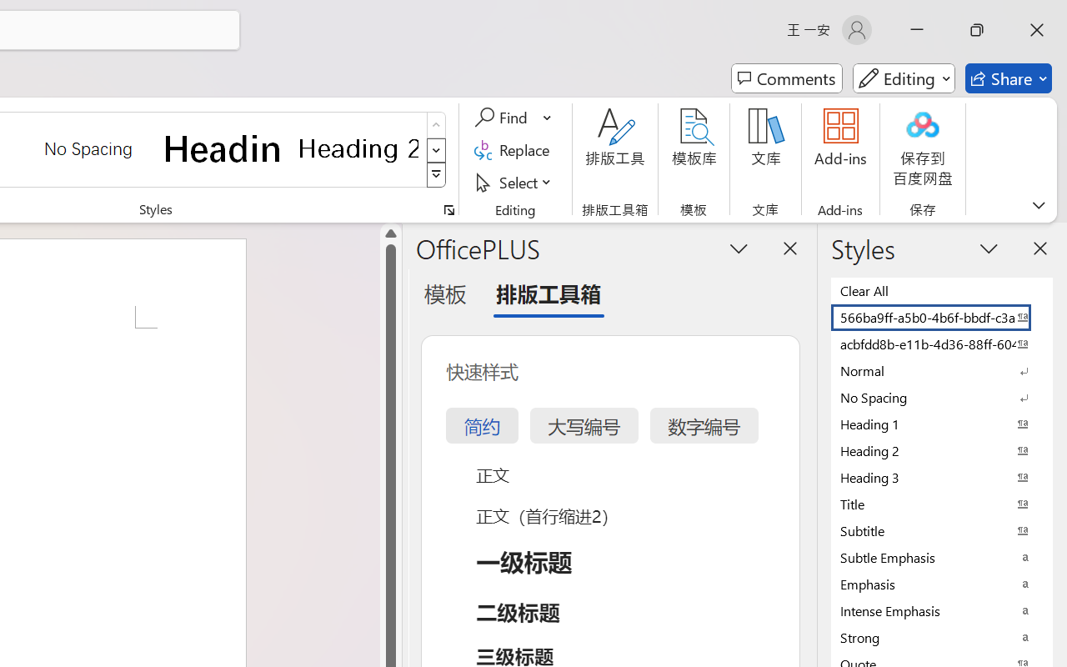 This screenshot has height=667, width=1067. Describe the element at coordinates (942, 530) in the screenshot. I see `Subtitle` at that location.